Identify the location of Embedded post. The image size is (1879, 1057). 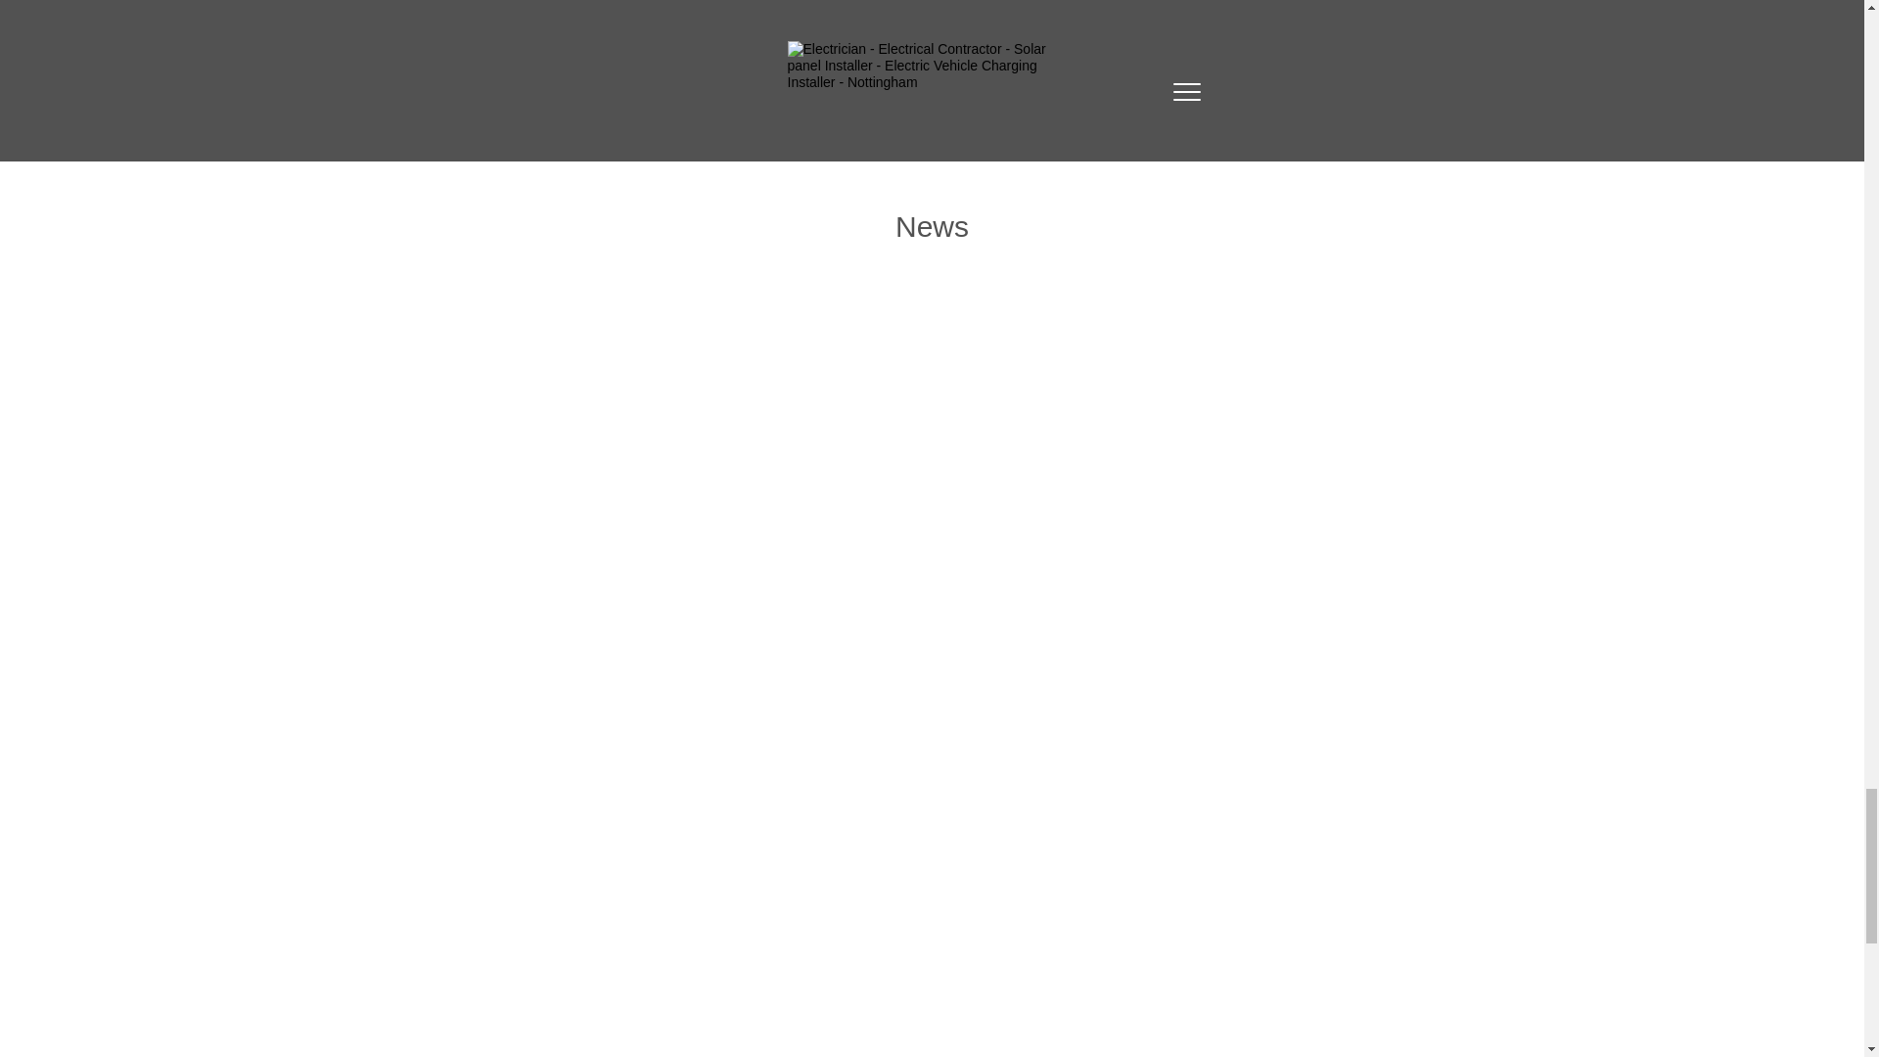
(930, 429).